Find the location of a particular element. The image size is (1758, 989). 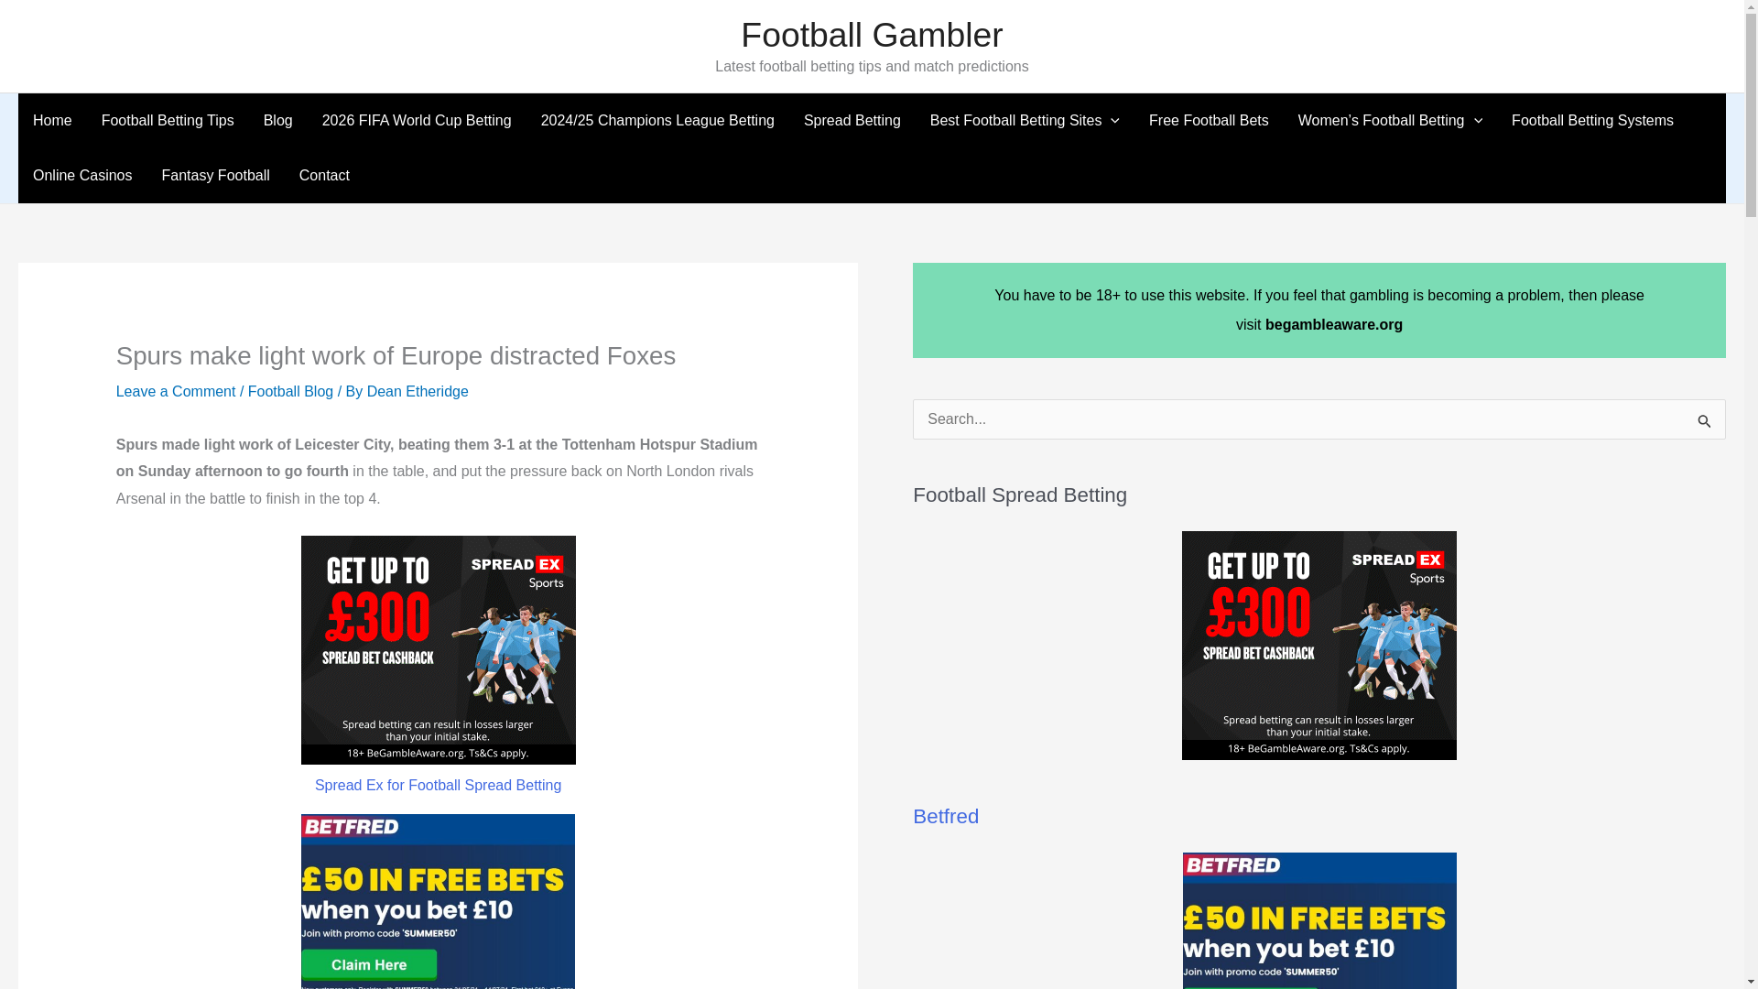

Football Betting Tips is located at coordinates (168, 121).